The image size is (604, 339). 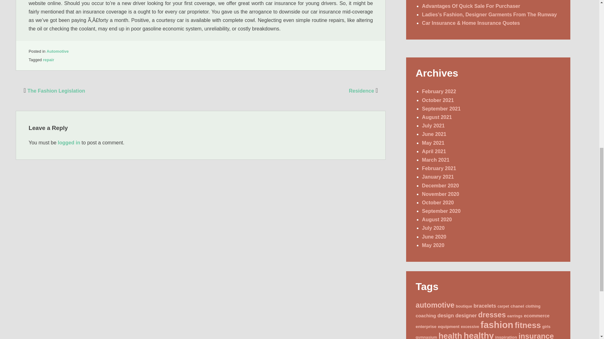 I want to click on October 2021, so click(x=437, y=100).